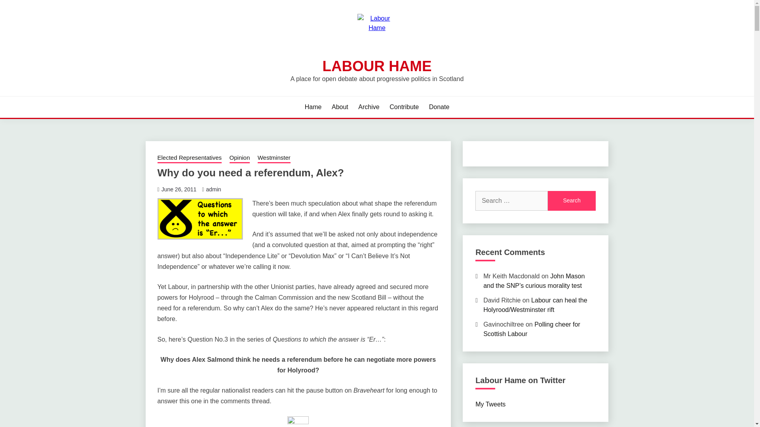  What do you see at coordinates (404, 107) in the screenshot?
I see `Contribute` at bounding box center [404, 107].